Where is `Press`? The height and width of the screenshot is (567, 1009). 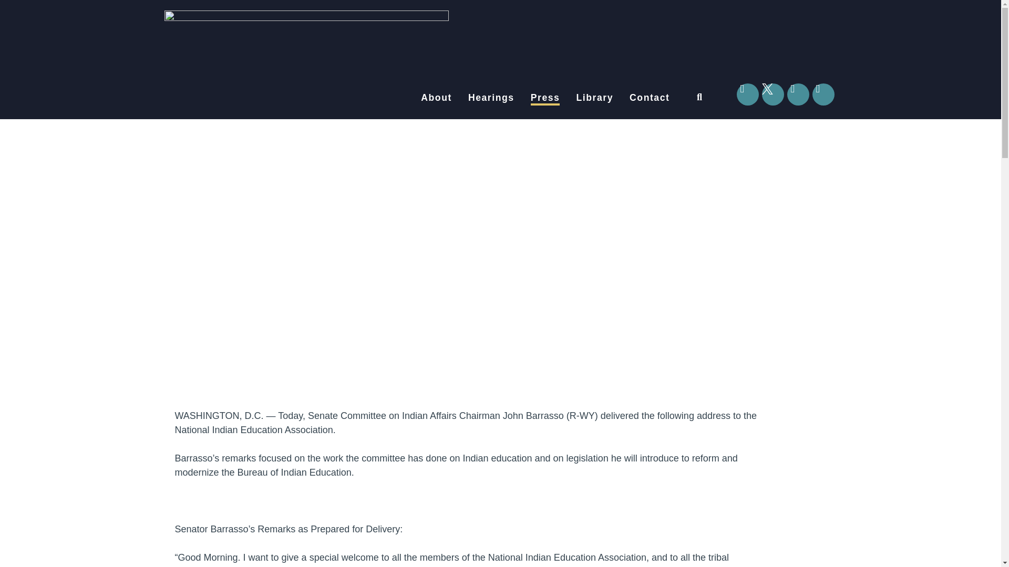 Press is located at coordinates (545, 97).